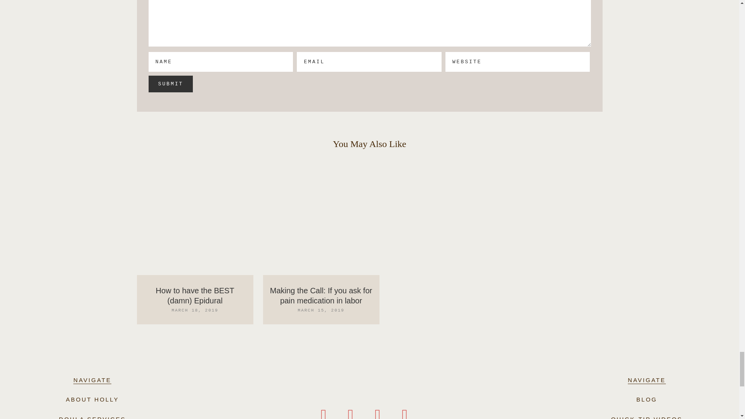 The width and height of the screenshot is (745, 419). I want to click on ABOUT HOLLY, so click(92, 399).